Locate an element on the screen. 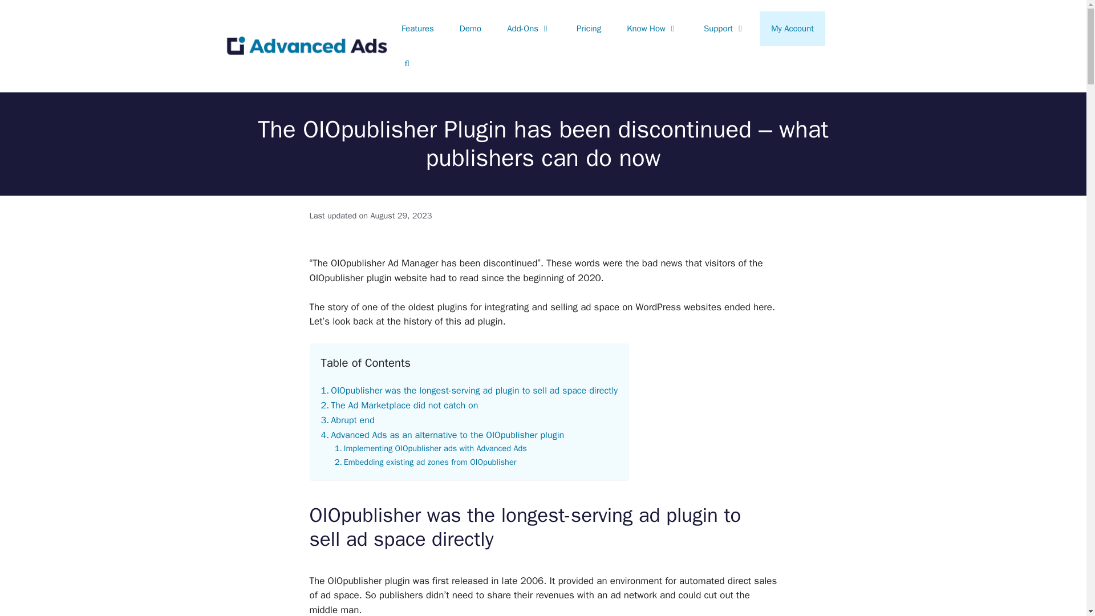 The image size is (1095, 616). The Ad Marketplace did not catch on is located at coordinates (399, 405).